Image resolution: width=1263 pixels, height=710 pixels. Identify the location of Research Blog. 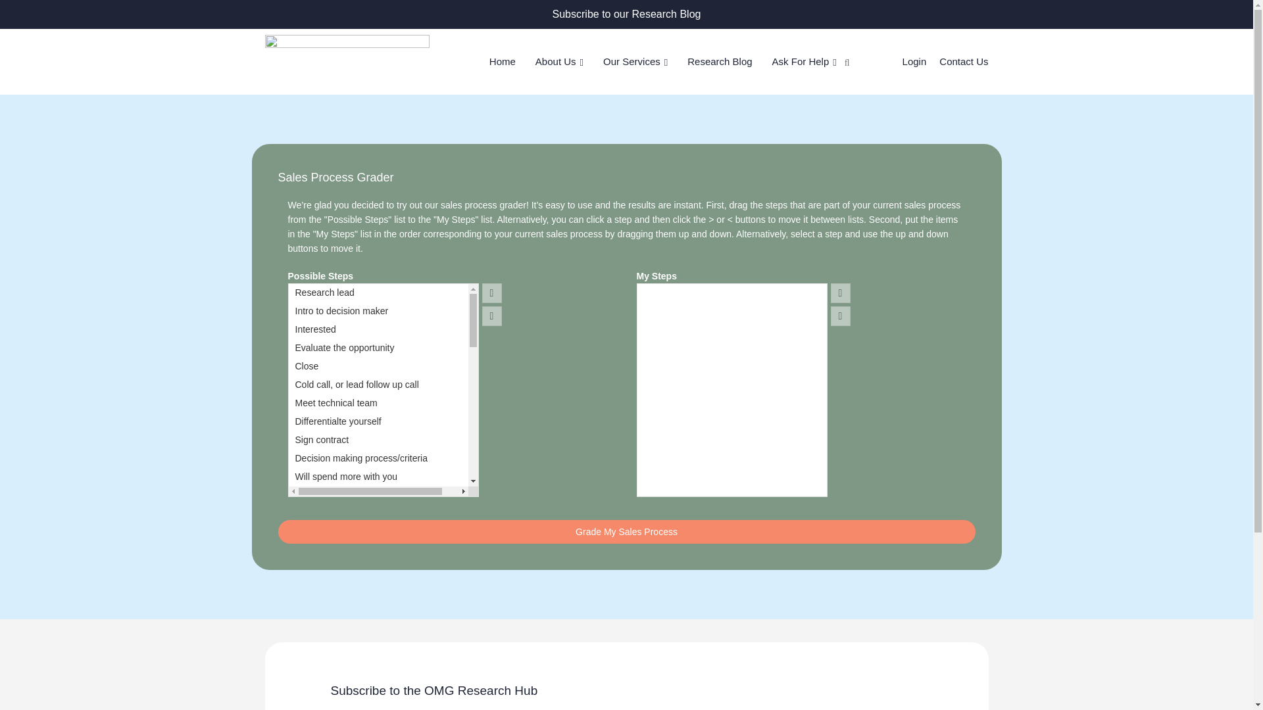
(719, 62).